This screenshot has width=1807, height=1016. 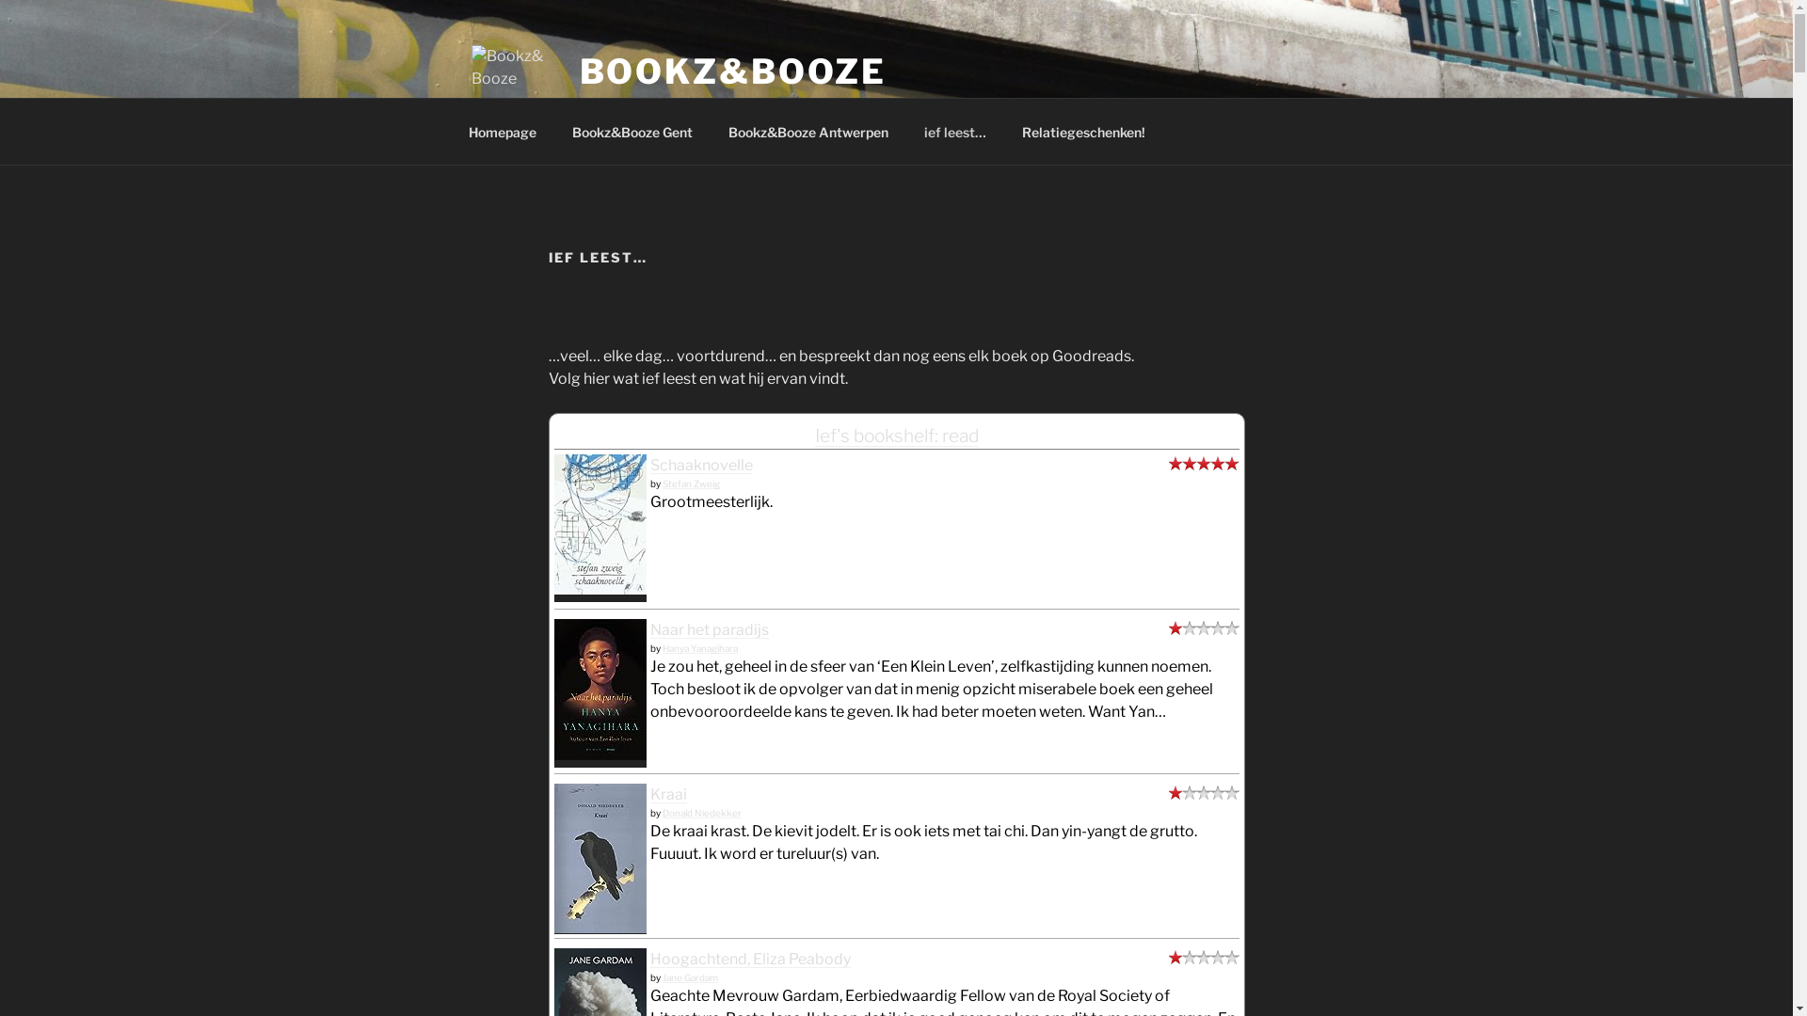 What do you see at coordinates (1083, 132) in the screenshot?
I see `Relatiegeschenken!` at bounding box center [1083, 132].